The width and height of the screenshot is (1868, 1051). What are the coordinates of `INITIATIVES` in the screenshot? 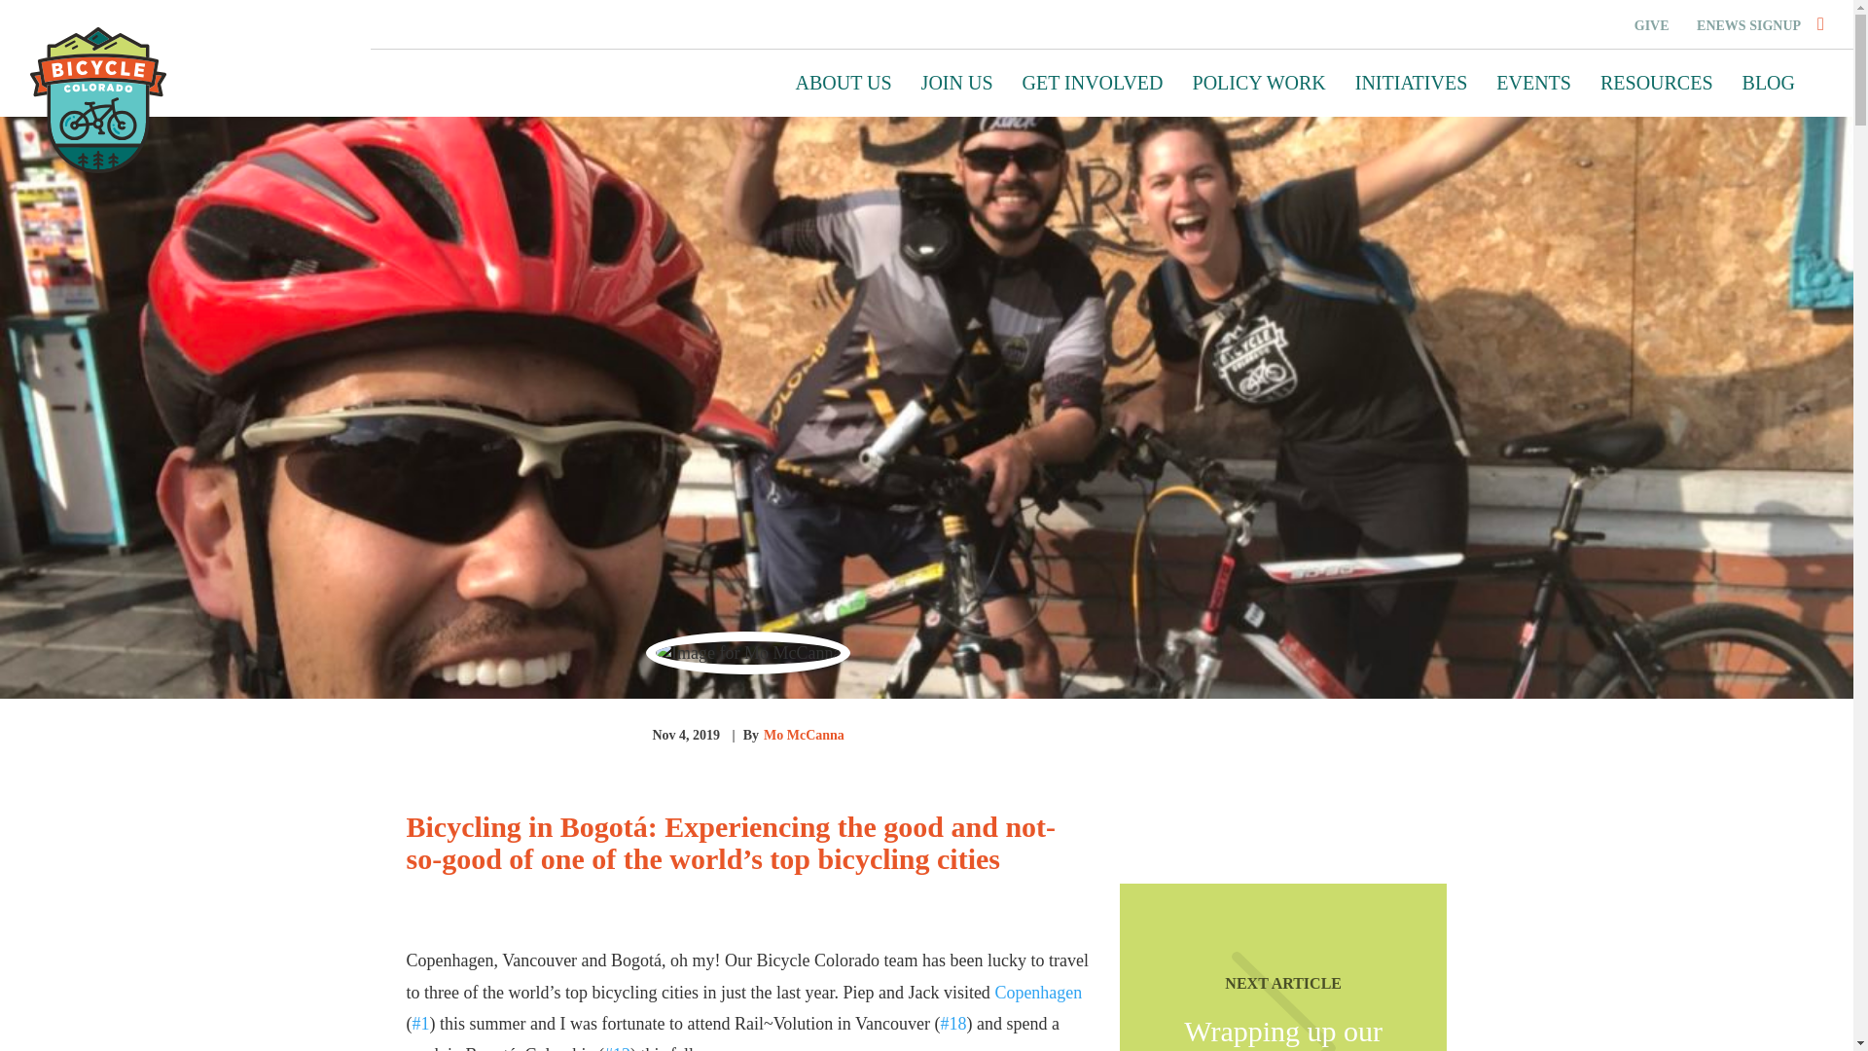 It's located at (1412, 82).